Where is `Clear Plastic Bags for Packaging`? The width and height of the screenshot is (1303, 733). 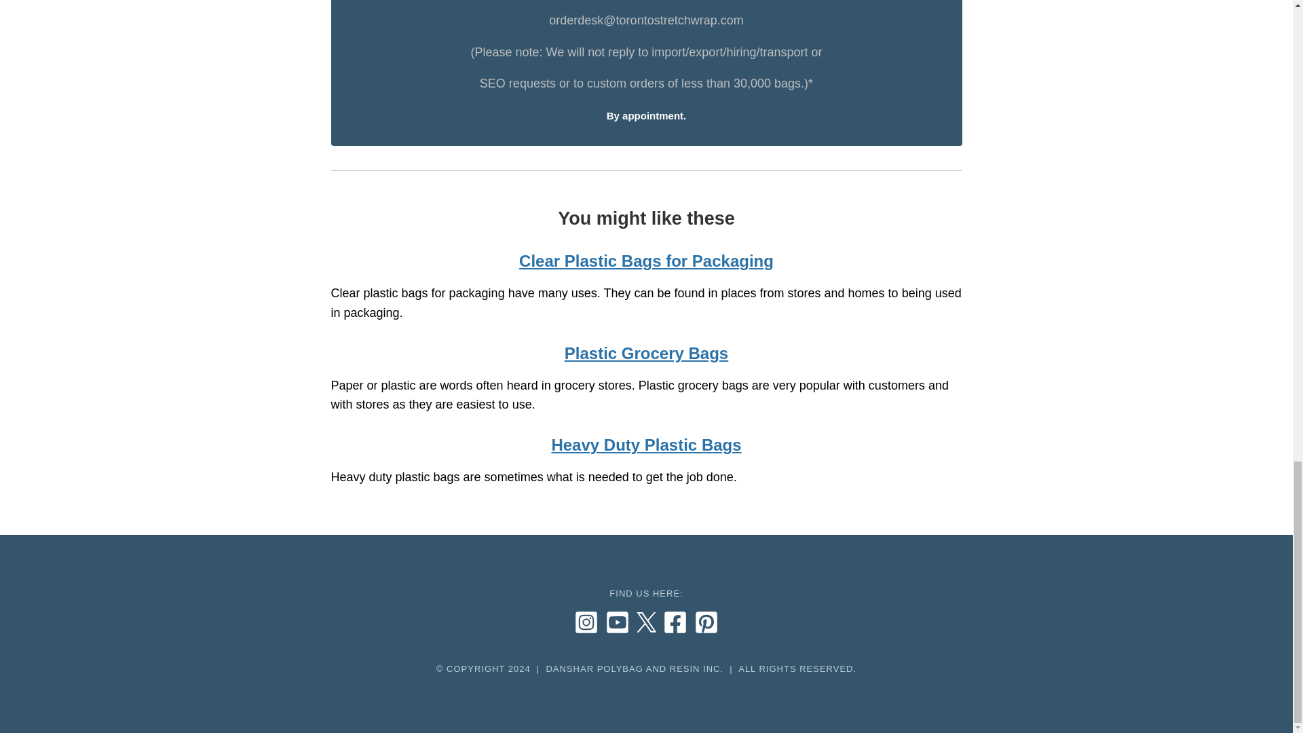
Clear Plastic Bags for Packaging is located at coordinates (646, 261).